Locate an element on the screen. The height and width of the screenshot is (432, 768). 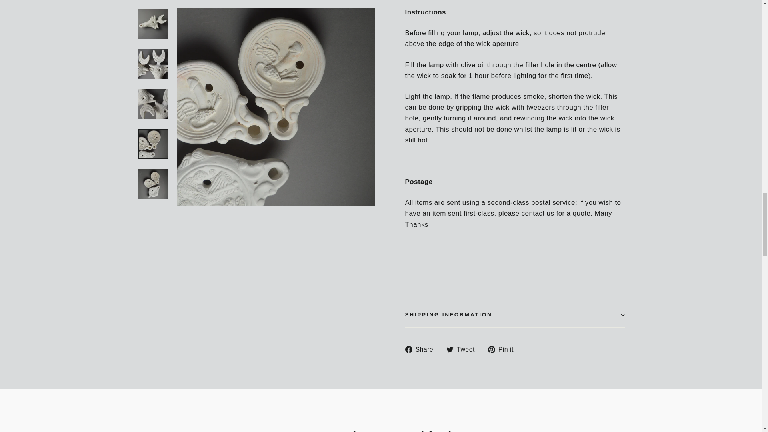
Share on Facebook is located at coordinates (422, 349).